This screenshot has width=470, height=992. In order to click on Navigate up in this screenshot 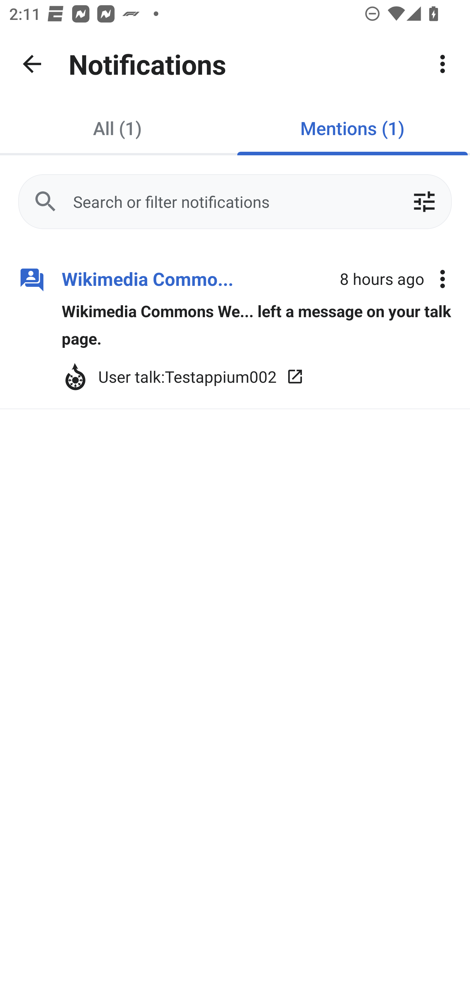, I will do `click(32, 64)`.